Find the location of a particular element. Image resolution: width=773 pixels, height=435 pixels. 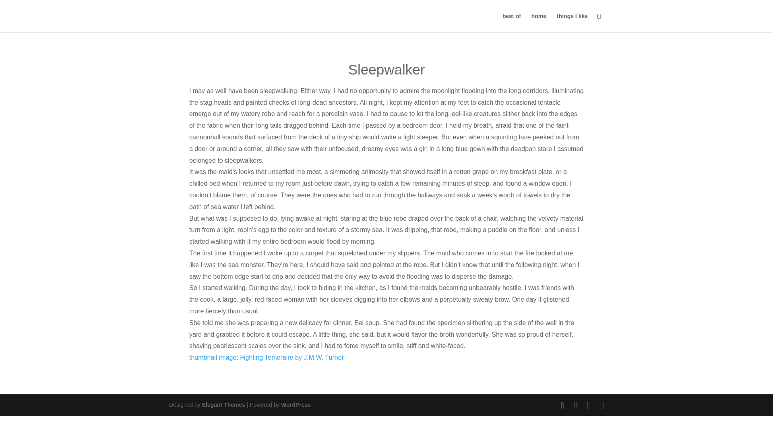

thumbnail image: Fighting Temeraire by J.M.W. Turner is located at coordinates (267, 358).